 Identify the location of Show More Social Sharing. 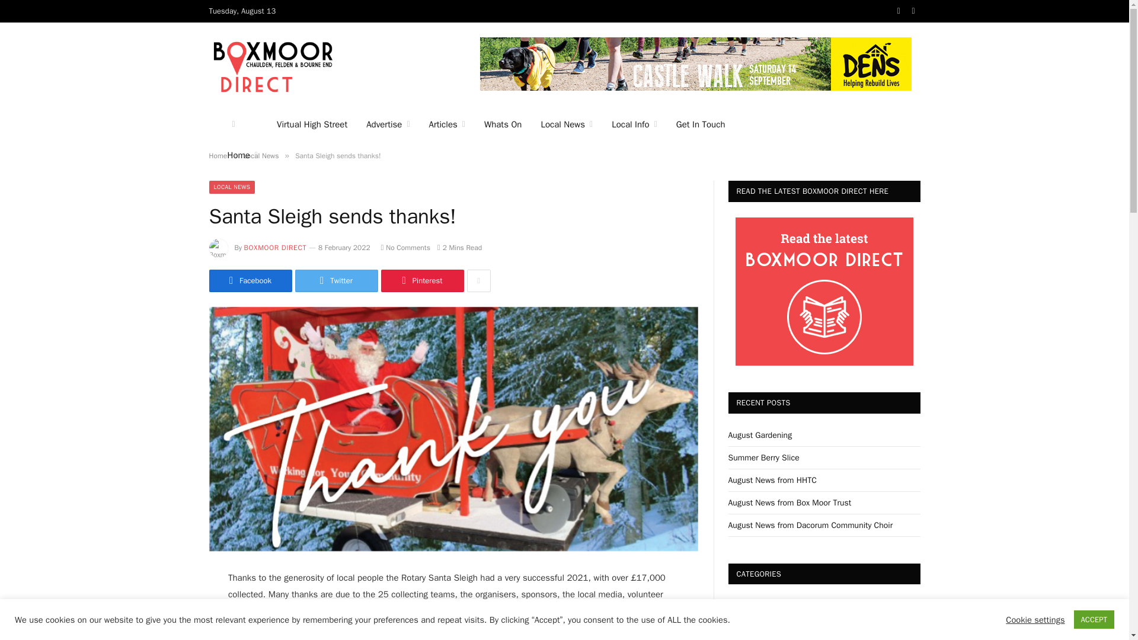
(478, 280).